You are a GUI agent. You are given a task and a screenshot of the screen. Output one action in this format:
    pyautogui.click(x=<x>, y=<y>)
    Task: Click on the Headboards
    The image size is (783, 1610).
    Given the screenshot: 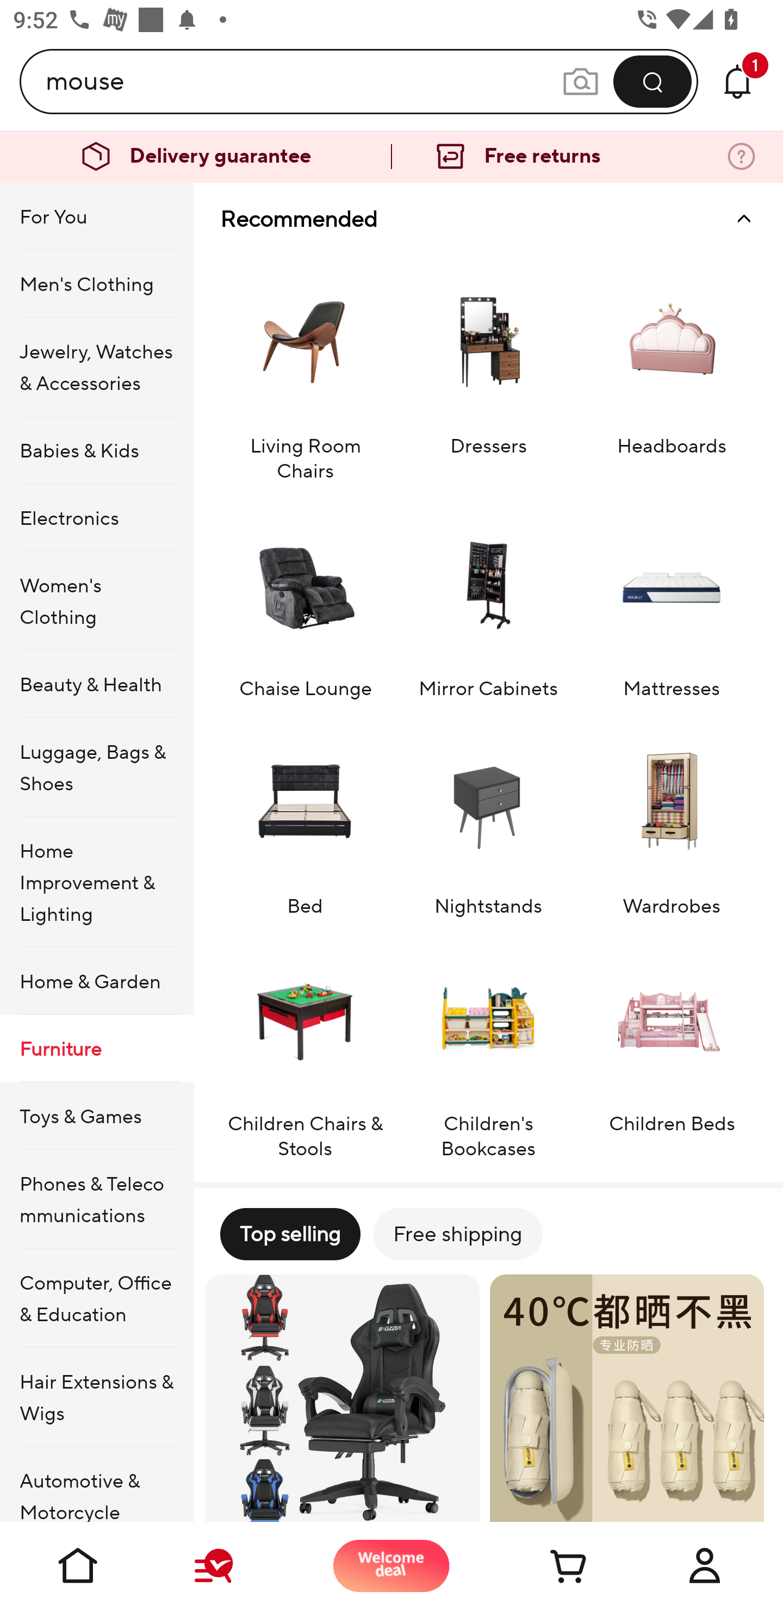 What is the action you would take?
    pyautogui.click(x=671, y=369)
    